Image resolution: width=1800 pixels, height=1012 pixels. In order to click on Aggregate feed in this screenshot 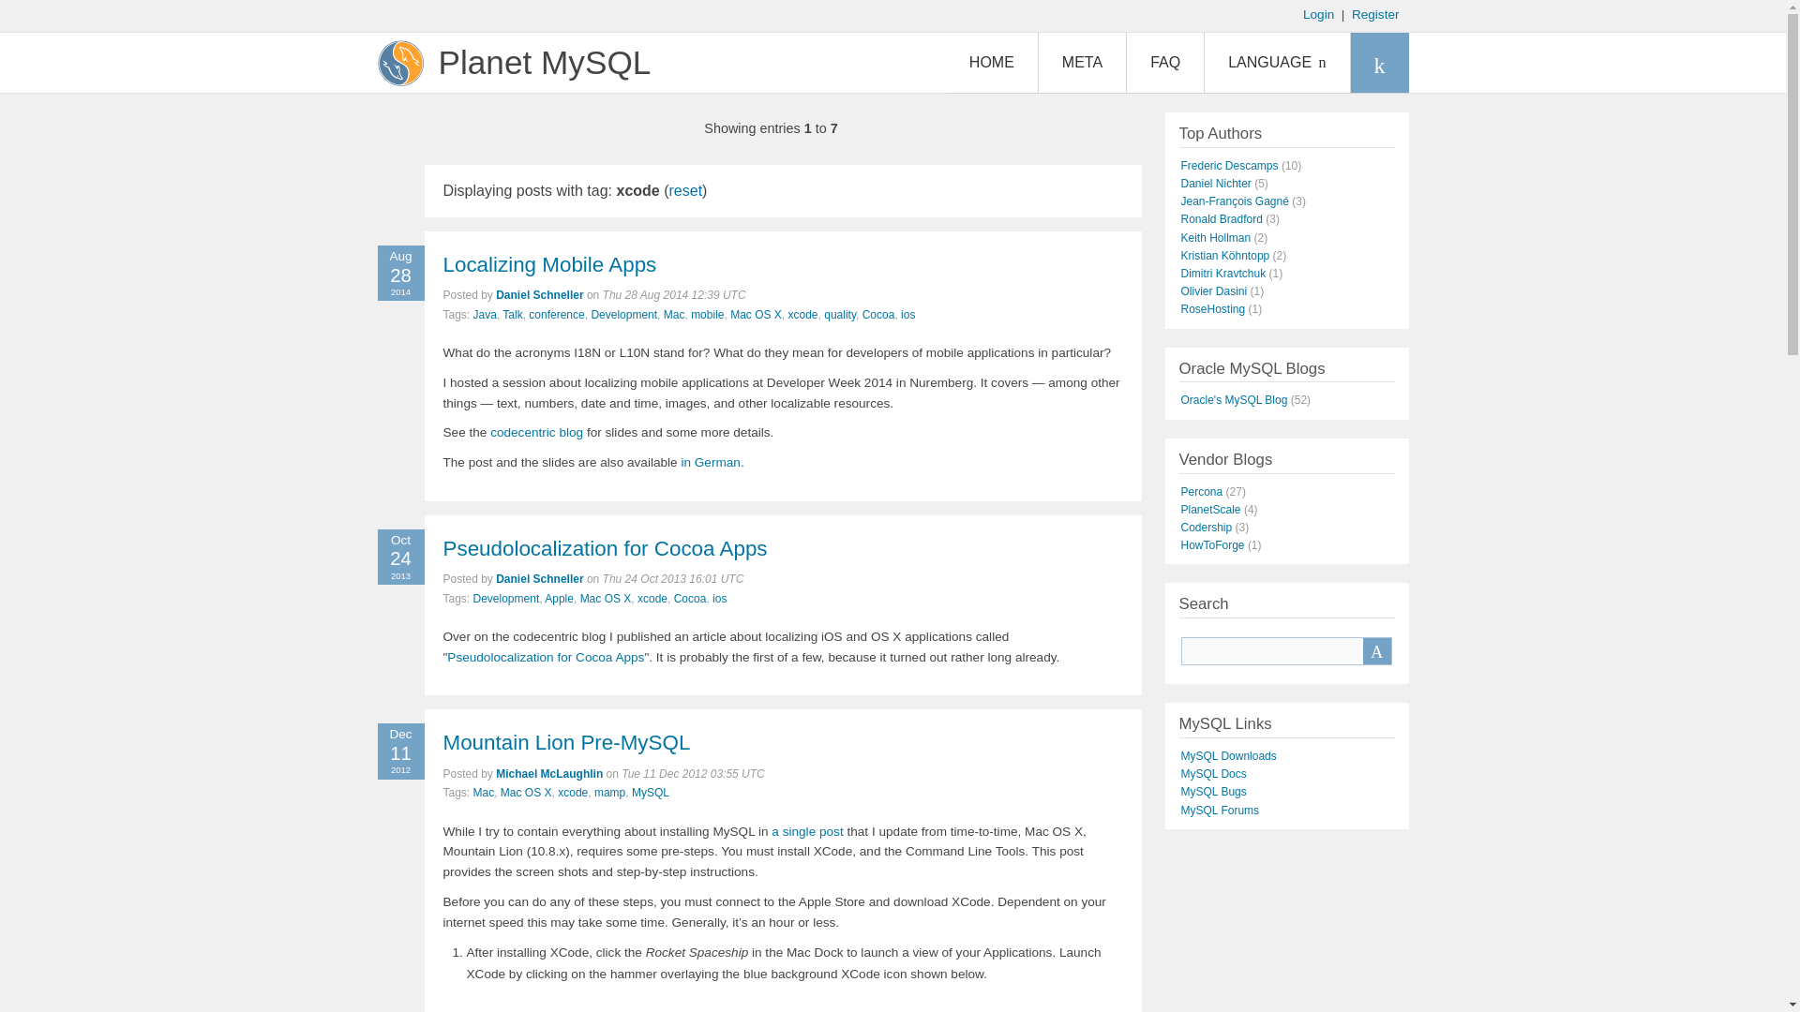, I will do `click(1378, 62)`.